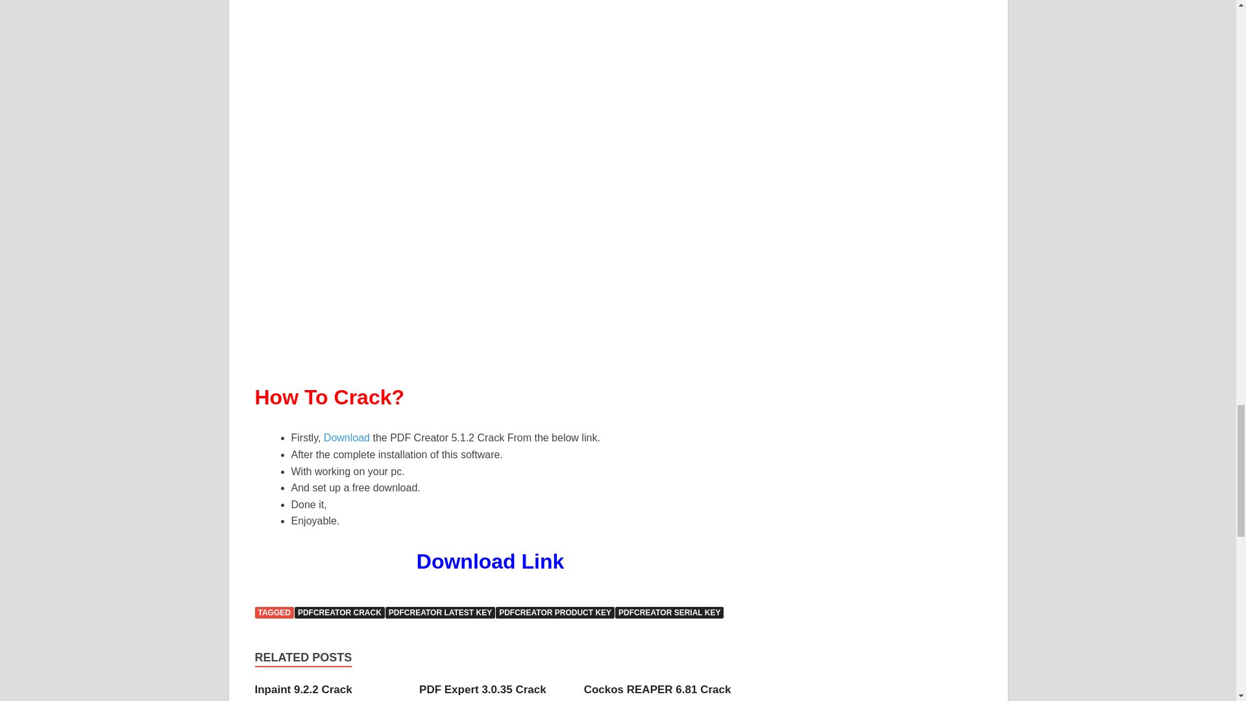  Describe the element at coordinates (440, 613) in the screenshot. I see `PDFCREATOR LATEST KEY` at that location.